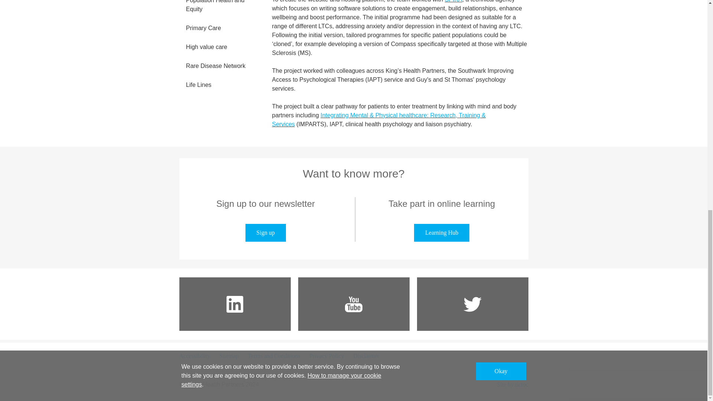 The width and height of the screenshot is (713, 401). What do you see at coordinates (220, 48) in the screenshot?
I see `High value care` at bounding box center [220, 48].